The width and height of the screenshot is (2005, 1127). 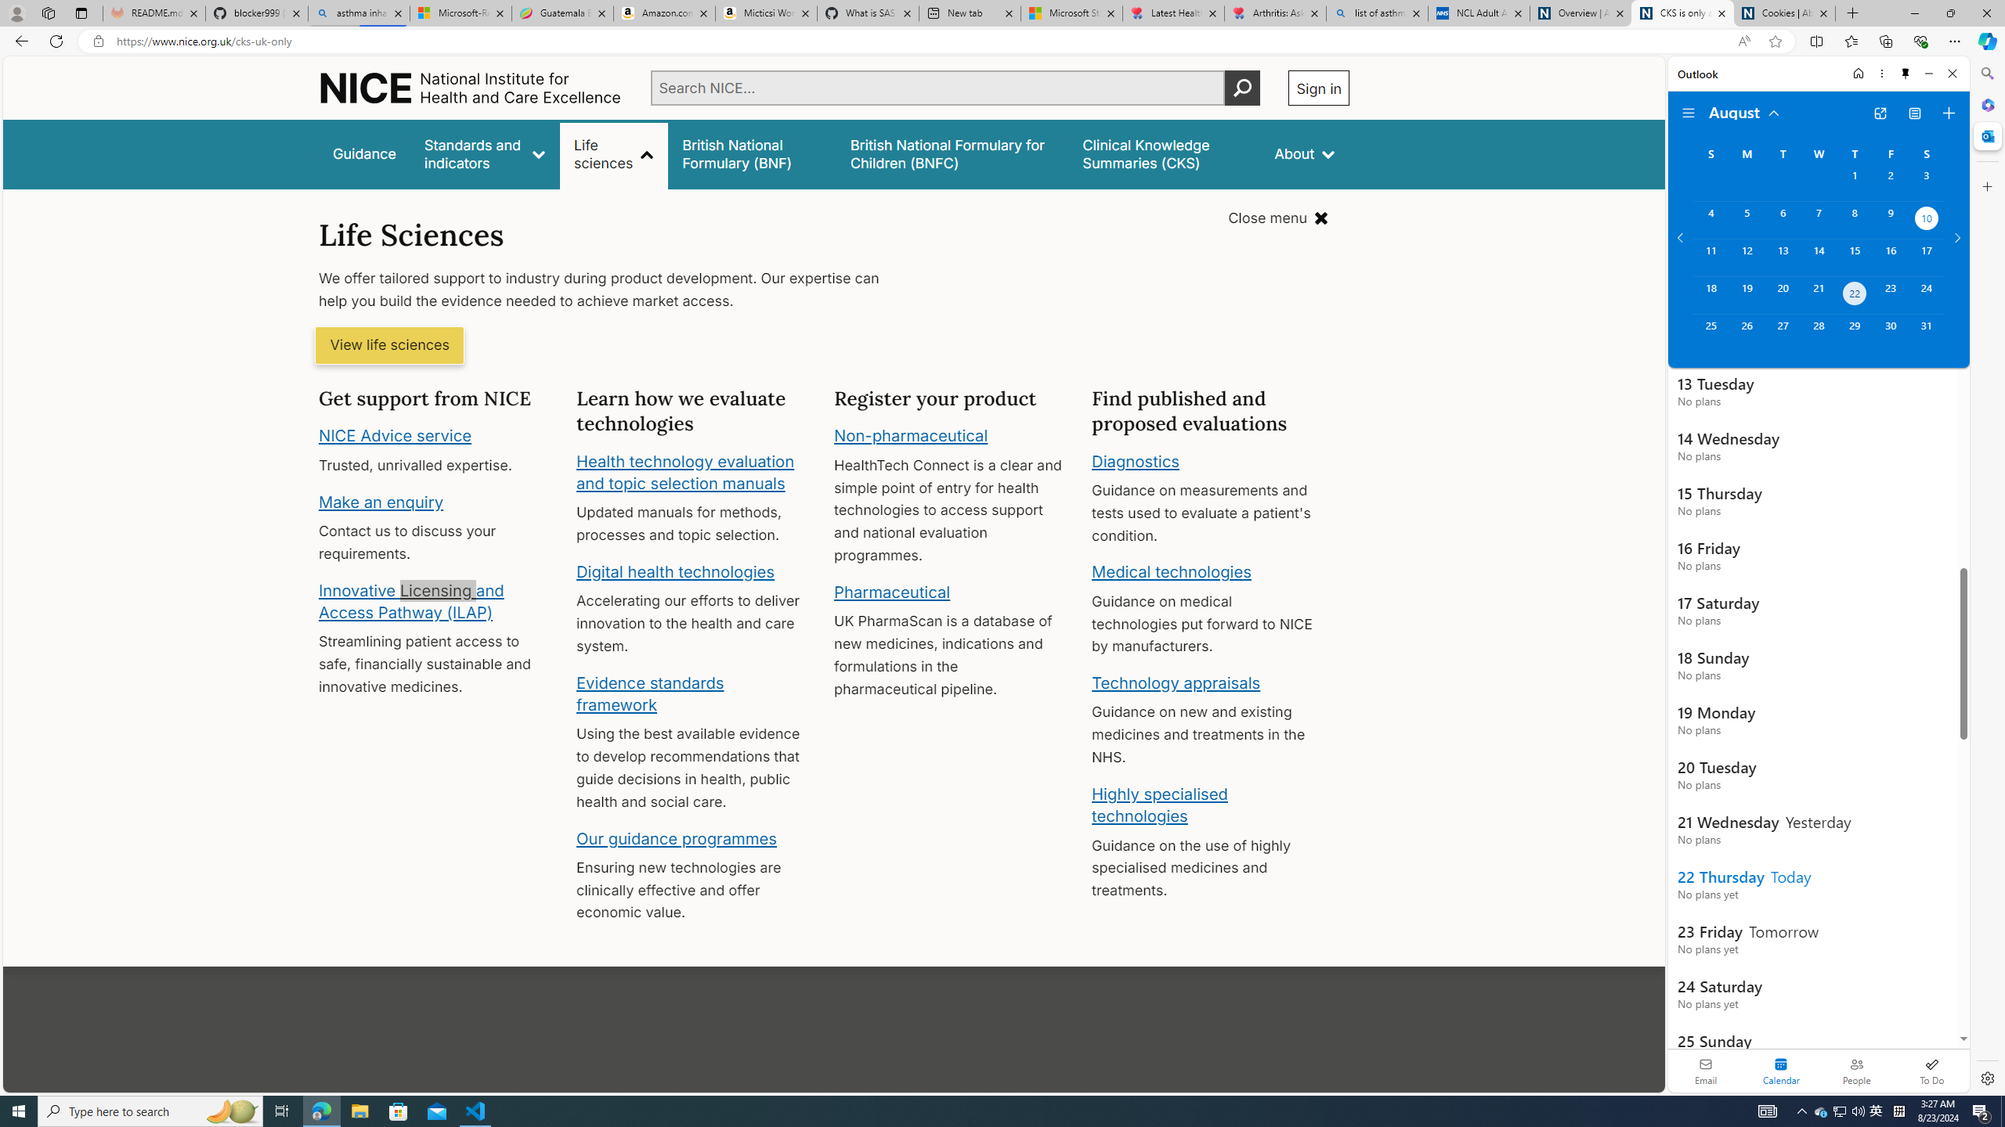 I want to click on Microsoft-Report a Concern to Bing, so click(x=461, y=13).